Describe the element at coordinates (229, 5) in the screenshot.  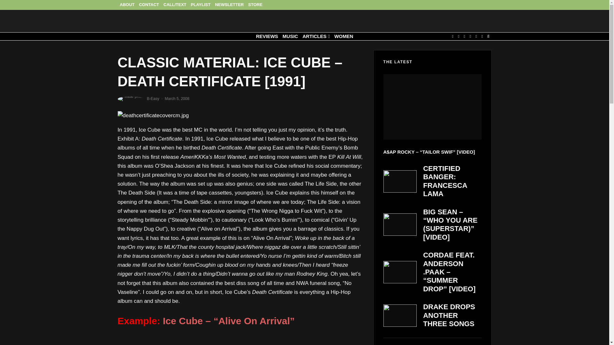
I see `NEWSLETTER` at that location.